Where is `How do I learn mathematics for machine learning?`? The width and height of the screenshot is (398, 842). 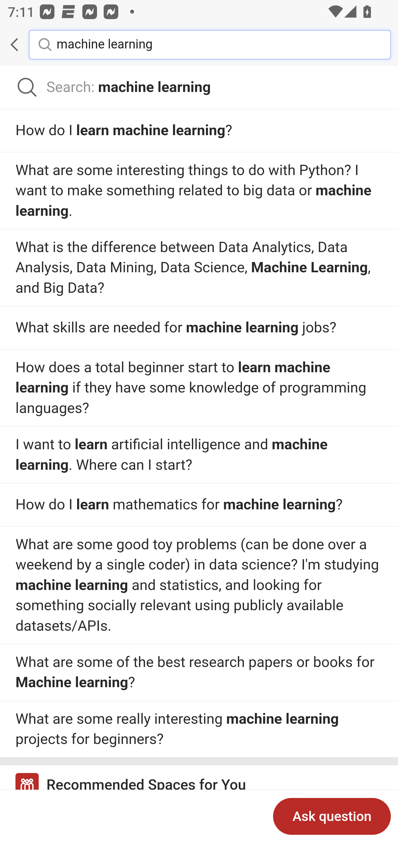
How do I learn mathematics for machine learning? is located at coordinates (199, 584).